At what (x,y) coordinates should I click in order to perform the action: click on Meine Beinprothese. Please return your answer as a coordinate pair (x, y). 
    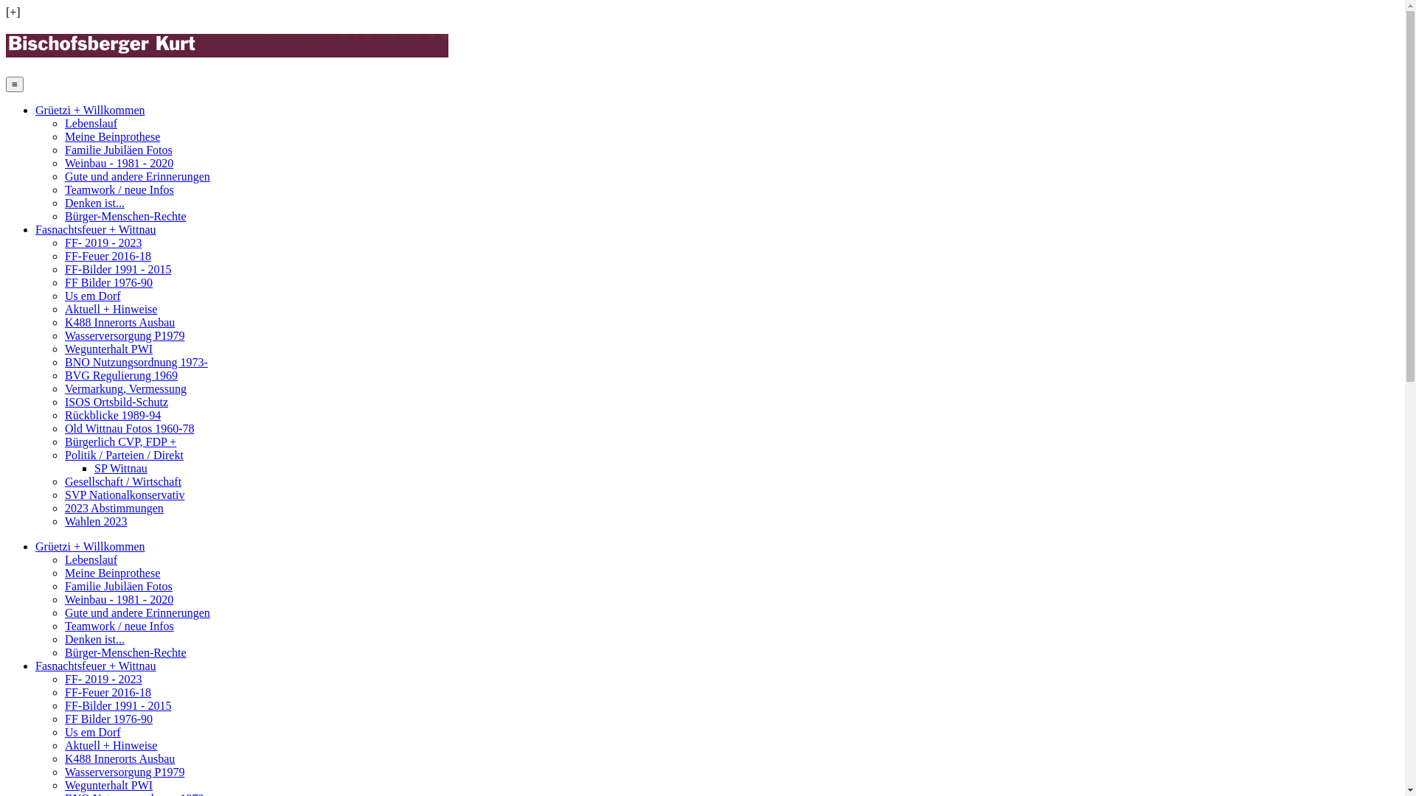
    Looking at the image, I should click on (112, 573).